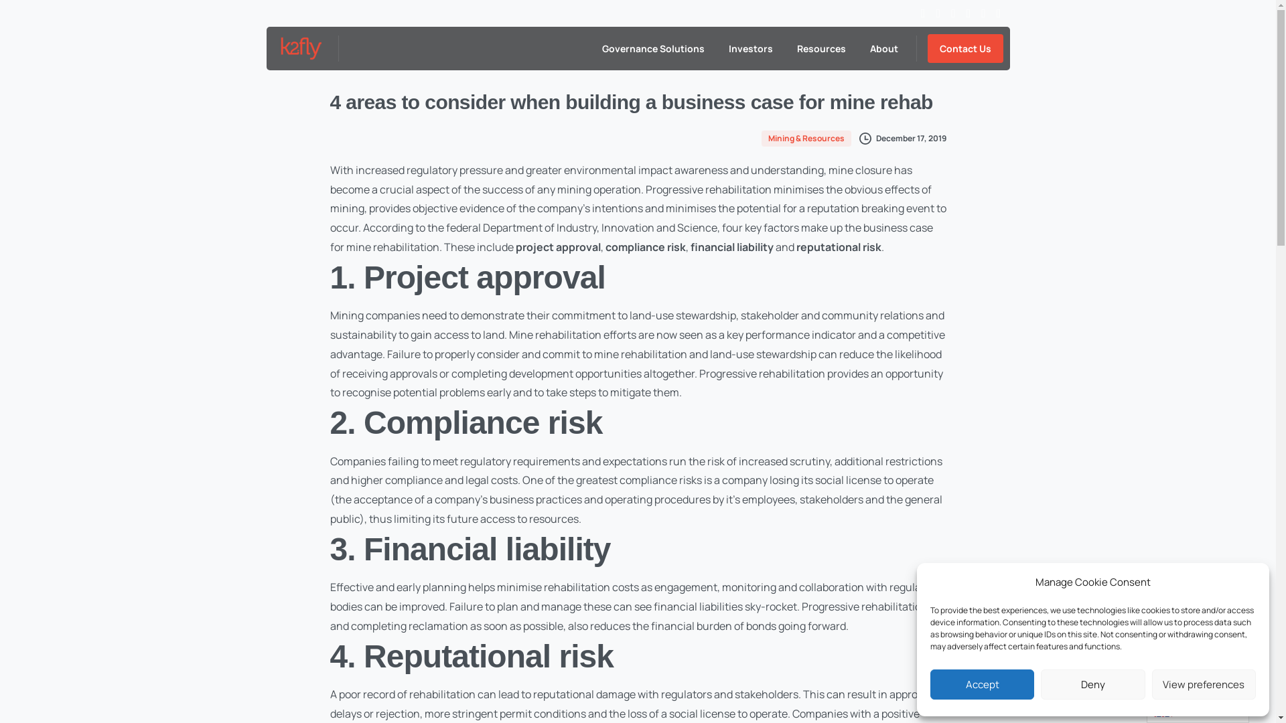  What do you see at coordinates (983, 13) in the screenshot?
I see `linkedin` at bounding box center [983, 13].